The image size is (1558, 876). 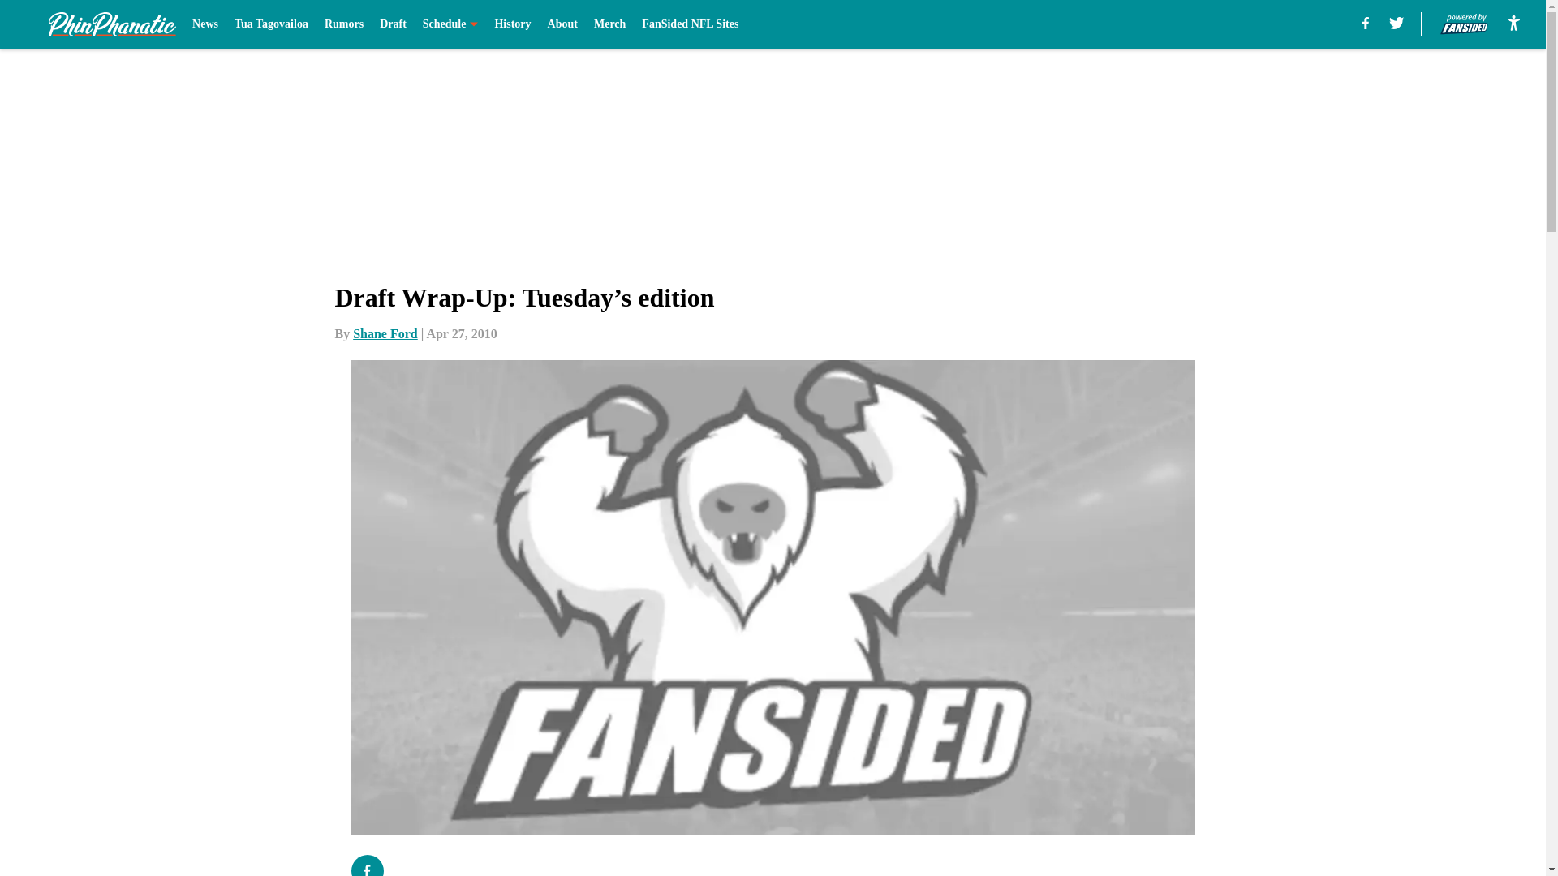 What do you see at coordinates (690, 24) in the screenshot?
I see `FanSided NFL Sites` at bounding box center [690, 24].